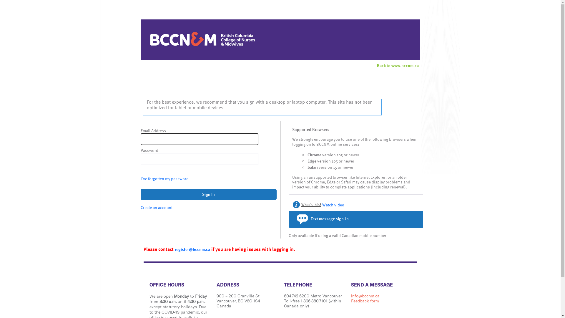 The image size is (565, 318). I want to click on info@bccnm.ca, so click(365, 296).